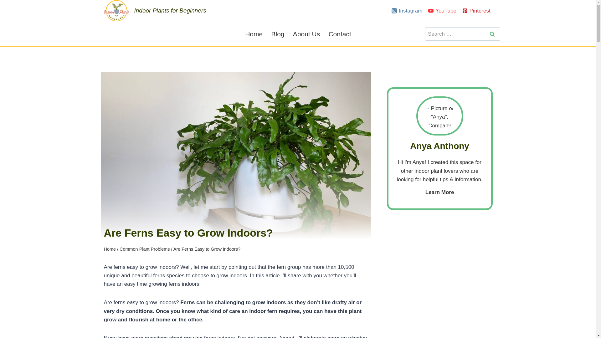 The image size is (601, 338). I want to click on Indoor Plants for Beginners, so click(155, 11).